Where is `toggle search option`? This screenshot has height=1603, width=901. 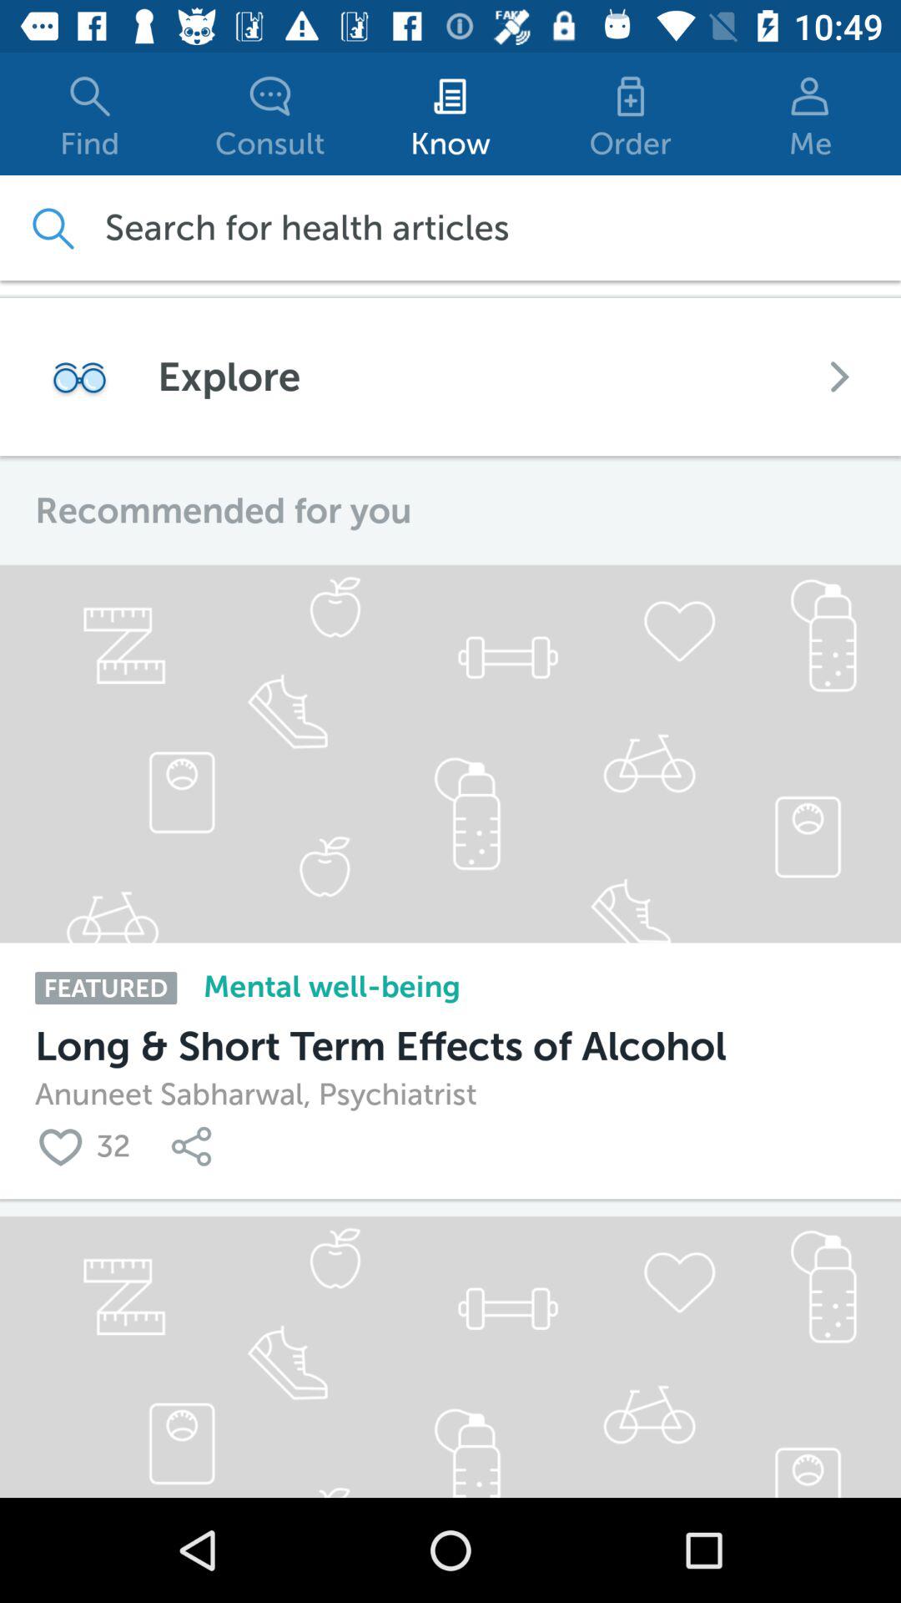
toggle search option is located at coordinates (52, 227).